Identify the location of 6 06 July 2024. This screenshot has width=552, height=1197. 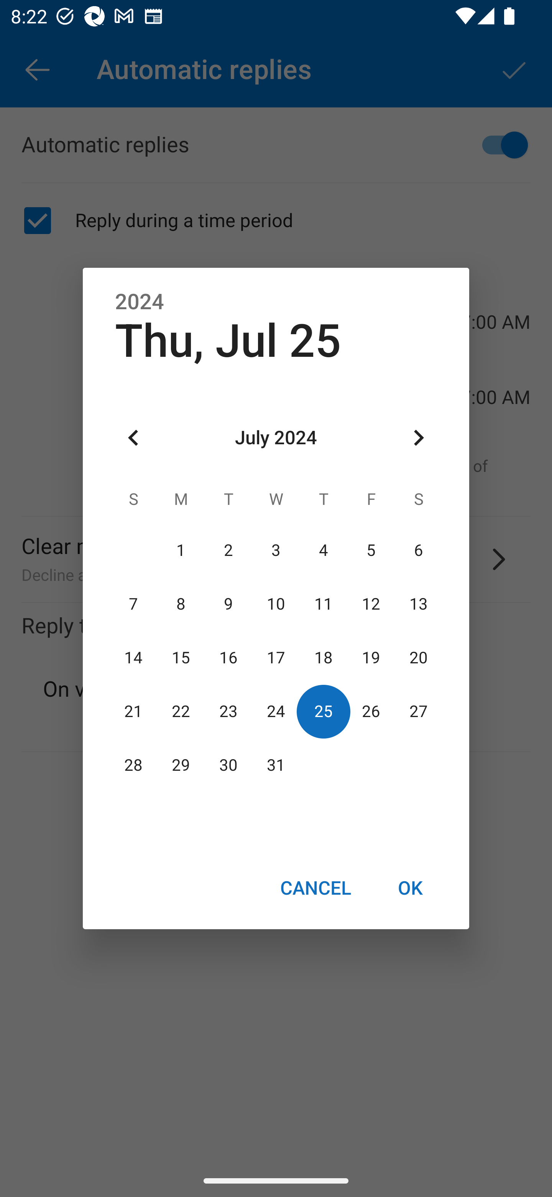
(418, 550).